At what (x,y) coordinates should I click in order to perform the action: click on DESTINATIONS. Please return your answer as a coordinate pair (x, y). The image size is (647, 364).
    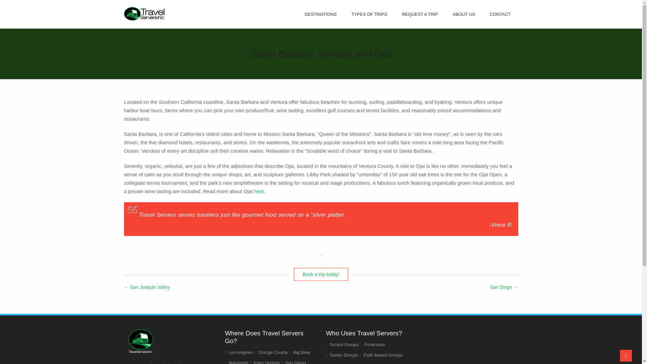
    Looking at the image, I should click on (320, 14).